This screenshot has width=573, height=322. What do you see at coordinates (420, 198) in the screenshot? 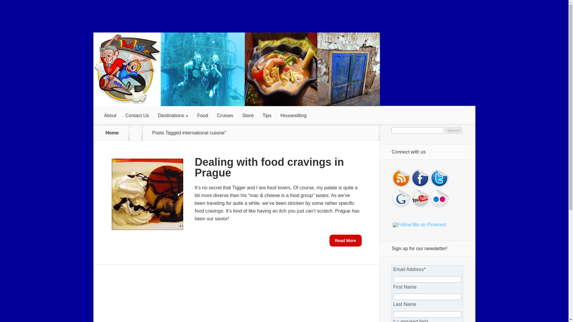
I see `Our YouTube channel` at bounding box center [420, 198].